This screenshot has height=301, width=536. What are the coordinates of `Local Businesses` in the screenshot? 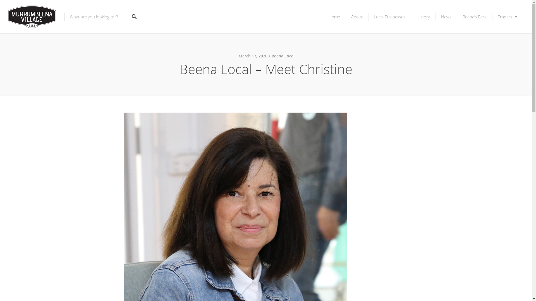 It's located at (390, 17).